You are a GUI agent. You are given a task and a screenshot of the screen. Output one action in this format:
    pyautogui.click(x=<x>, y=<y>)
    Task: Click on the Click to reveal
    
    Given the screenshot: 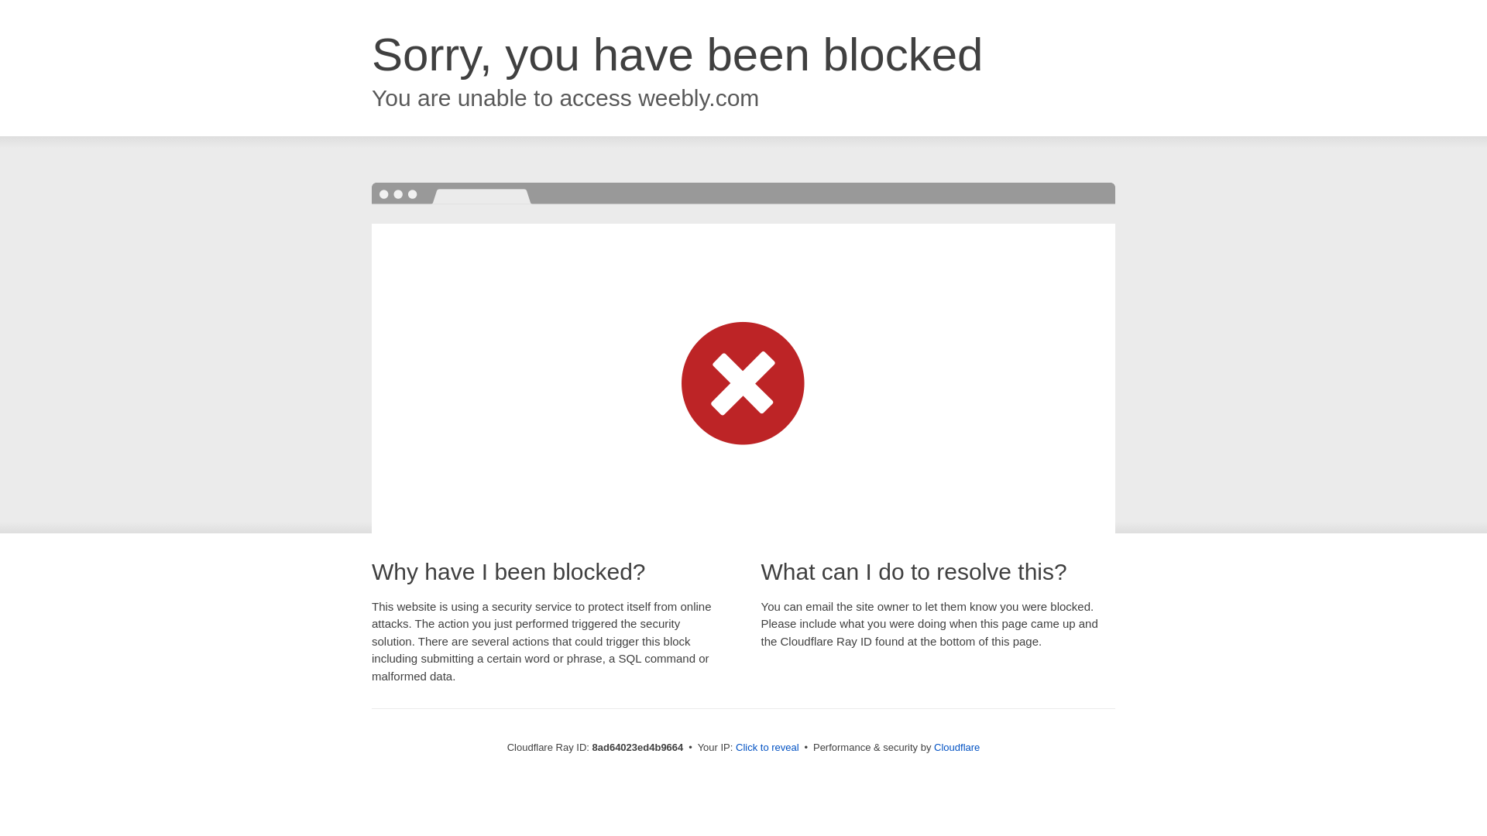 What is the action you would take?
    pyautogui.click(x=768, y=748)
    